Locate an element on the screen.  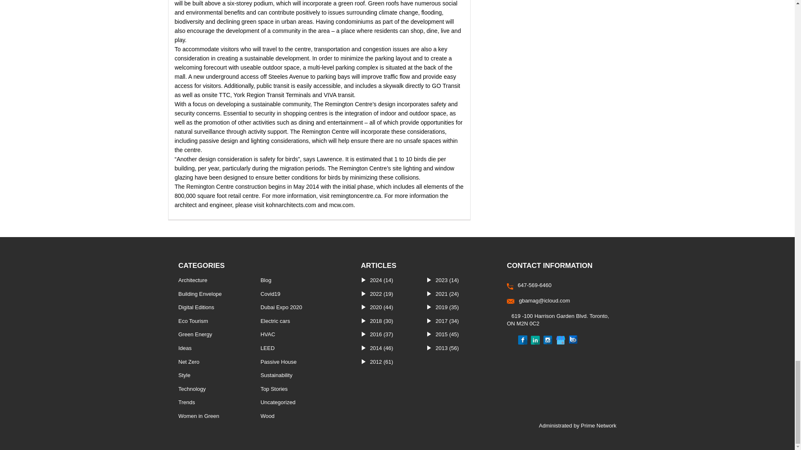
Architecture is located at coordinates (193, 280).